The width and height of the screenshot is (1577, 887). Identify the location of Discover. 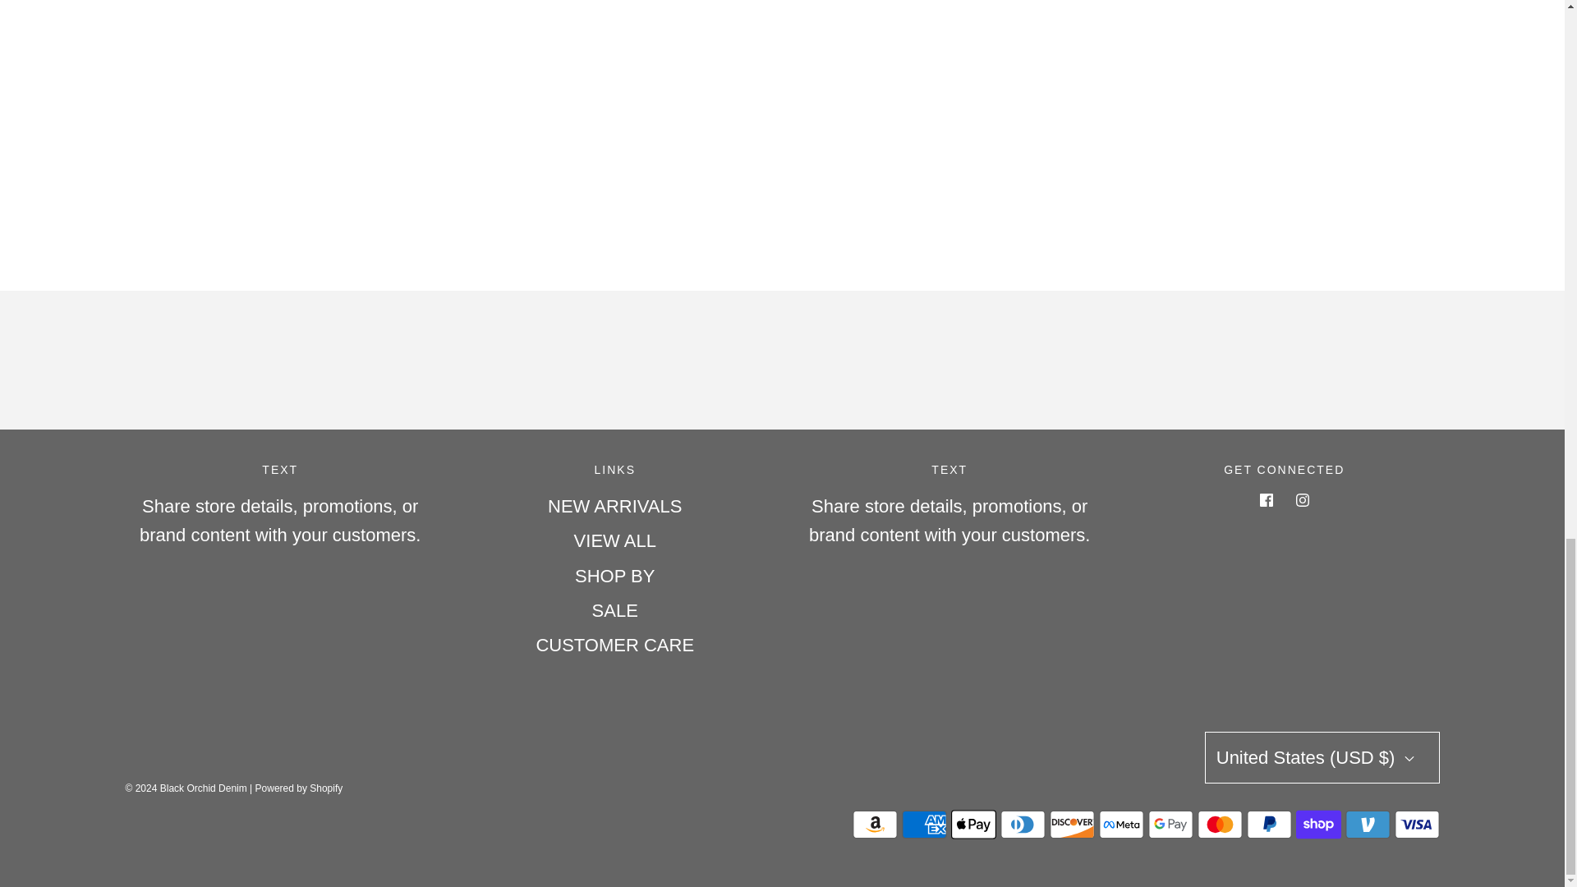
(1072, 824).